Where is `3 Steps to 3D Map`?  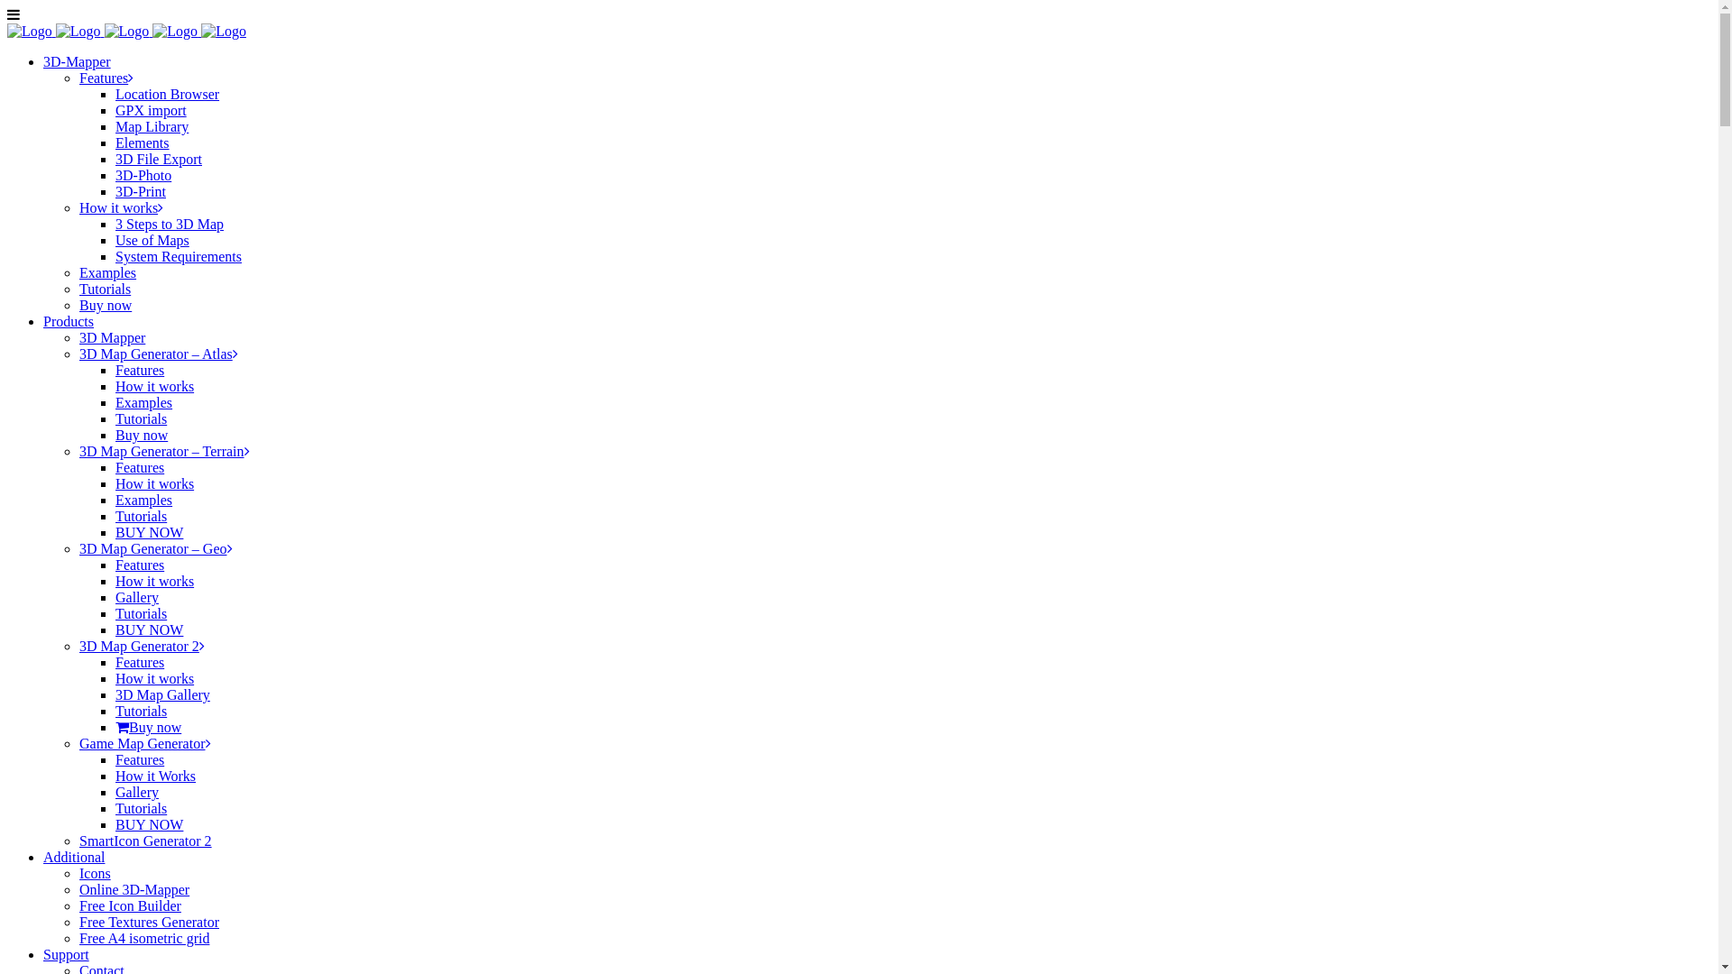
3 Steps to 3D Map is located at coordinates (170, 224).